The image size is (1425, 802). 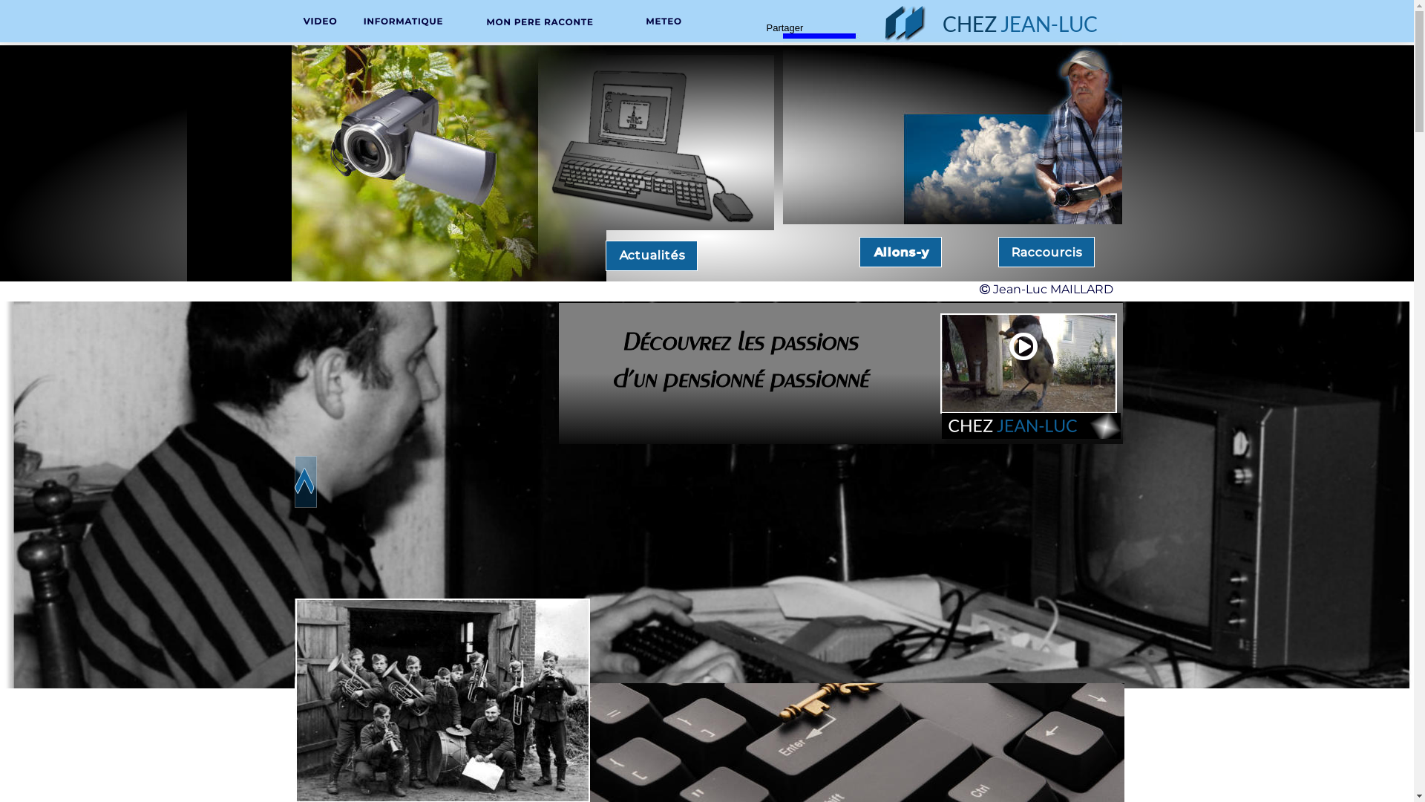 What do you see at coordinates (1046, 252) in the screenshot?
I see `Raccourcis` at bounding box center [1046, 252].